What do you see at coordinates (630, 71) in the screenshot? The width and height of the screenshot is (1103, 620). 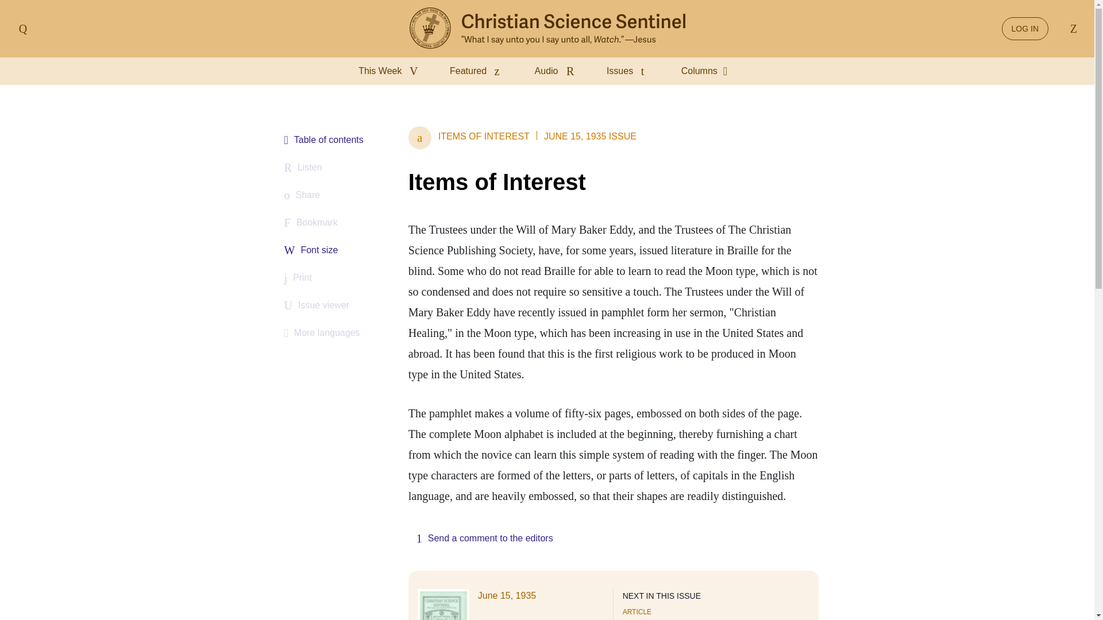 I see `Issues` at bounding box center [630, 71].